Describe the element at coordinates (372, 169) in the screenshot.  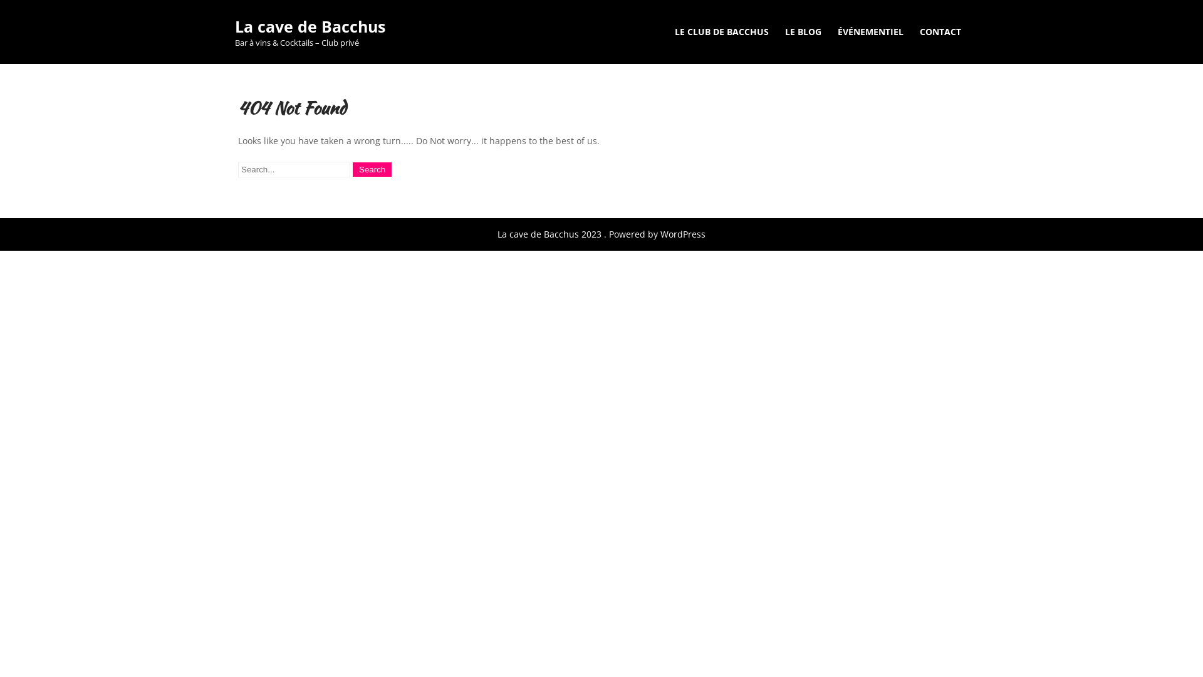
I see `Search` at that location.